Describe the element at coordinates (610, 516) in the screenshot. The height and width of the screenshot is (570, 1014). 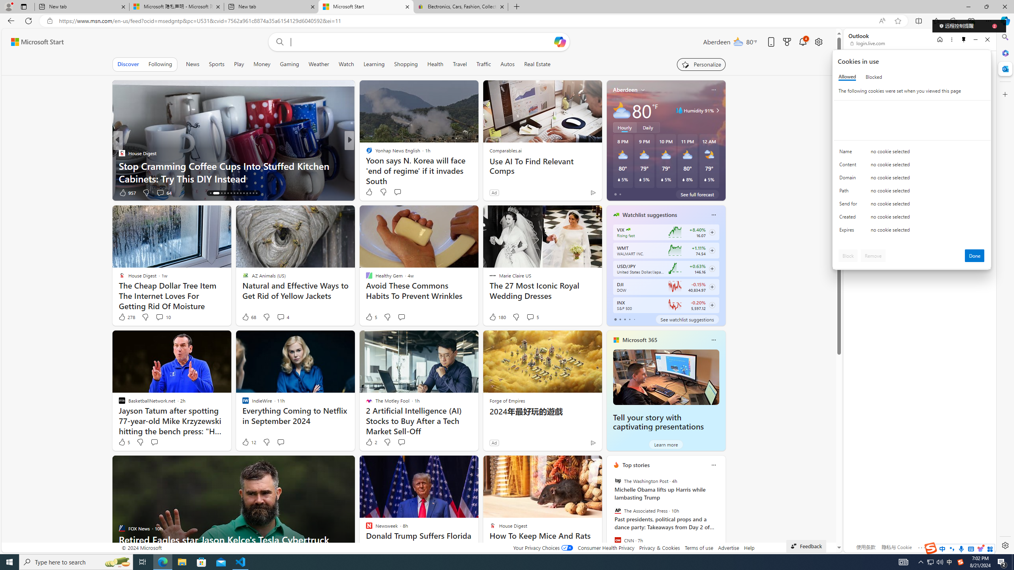
I see `previous` at that location.